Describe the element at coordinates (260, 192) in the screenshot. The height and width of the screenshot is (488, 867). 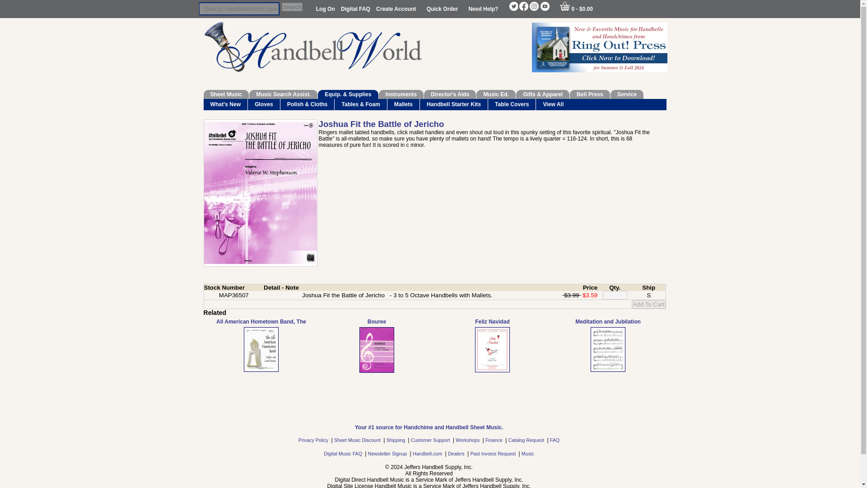
I see `Click For Larger Picture` at that location.